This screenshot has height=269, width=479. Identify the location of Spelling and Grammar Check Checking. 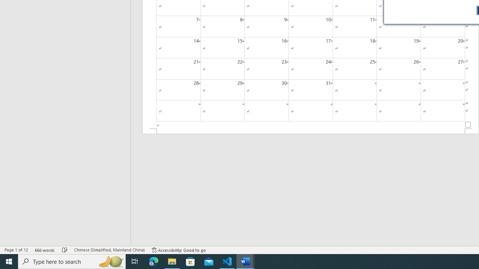
(65, 250).